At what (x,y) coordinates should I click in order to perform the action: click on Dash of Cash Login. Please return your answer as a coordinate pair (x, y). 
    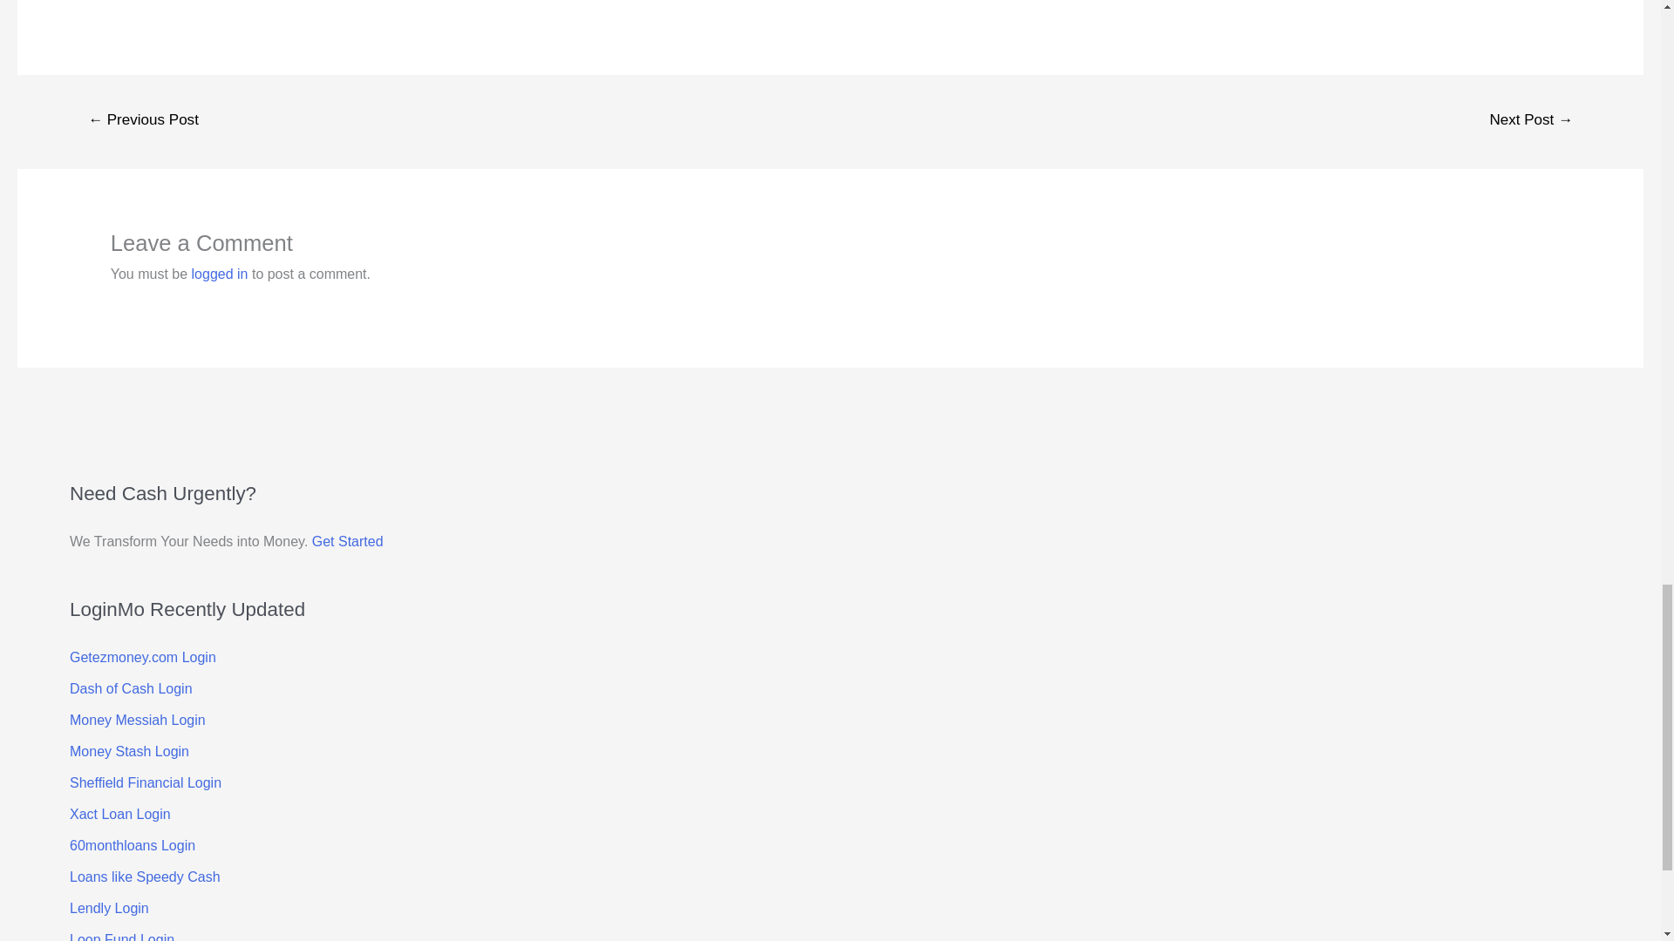
    Looking at the image, I should click on (131, 688).